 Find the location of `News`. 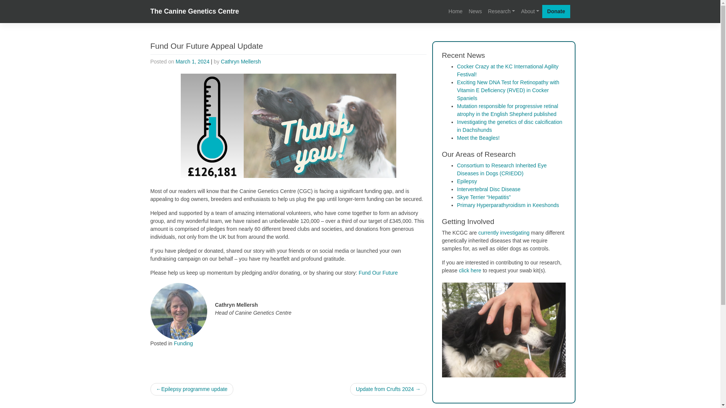

News is located at coordinates (475, 11).